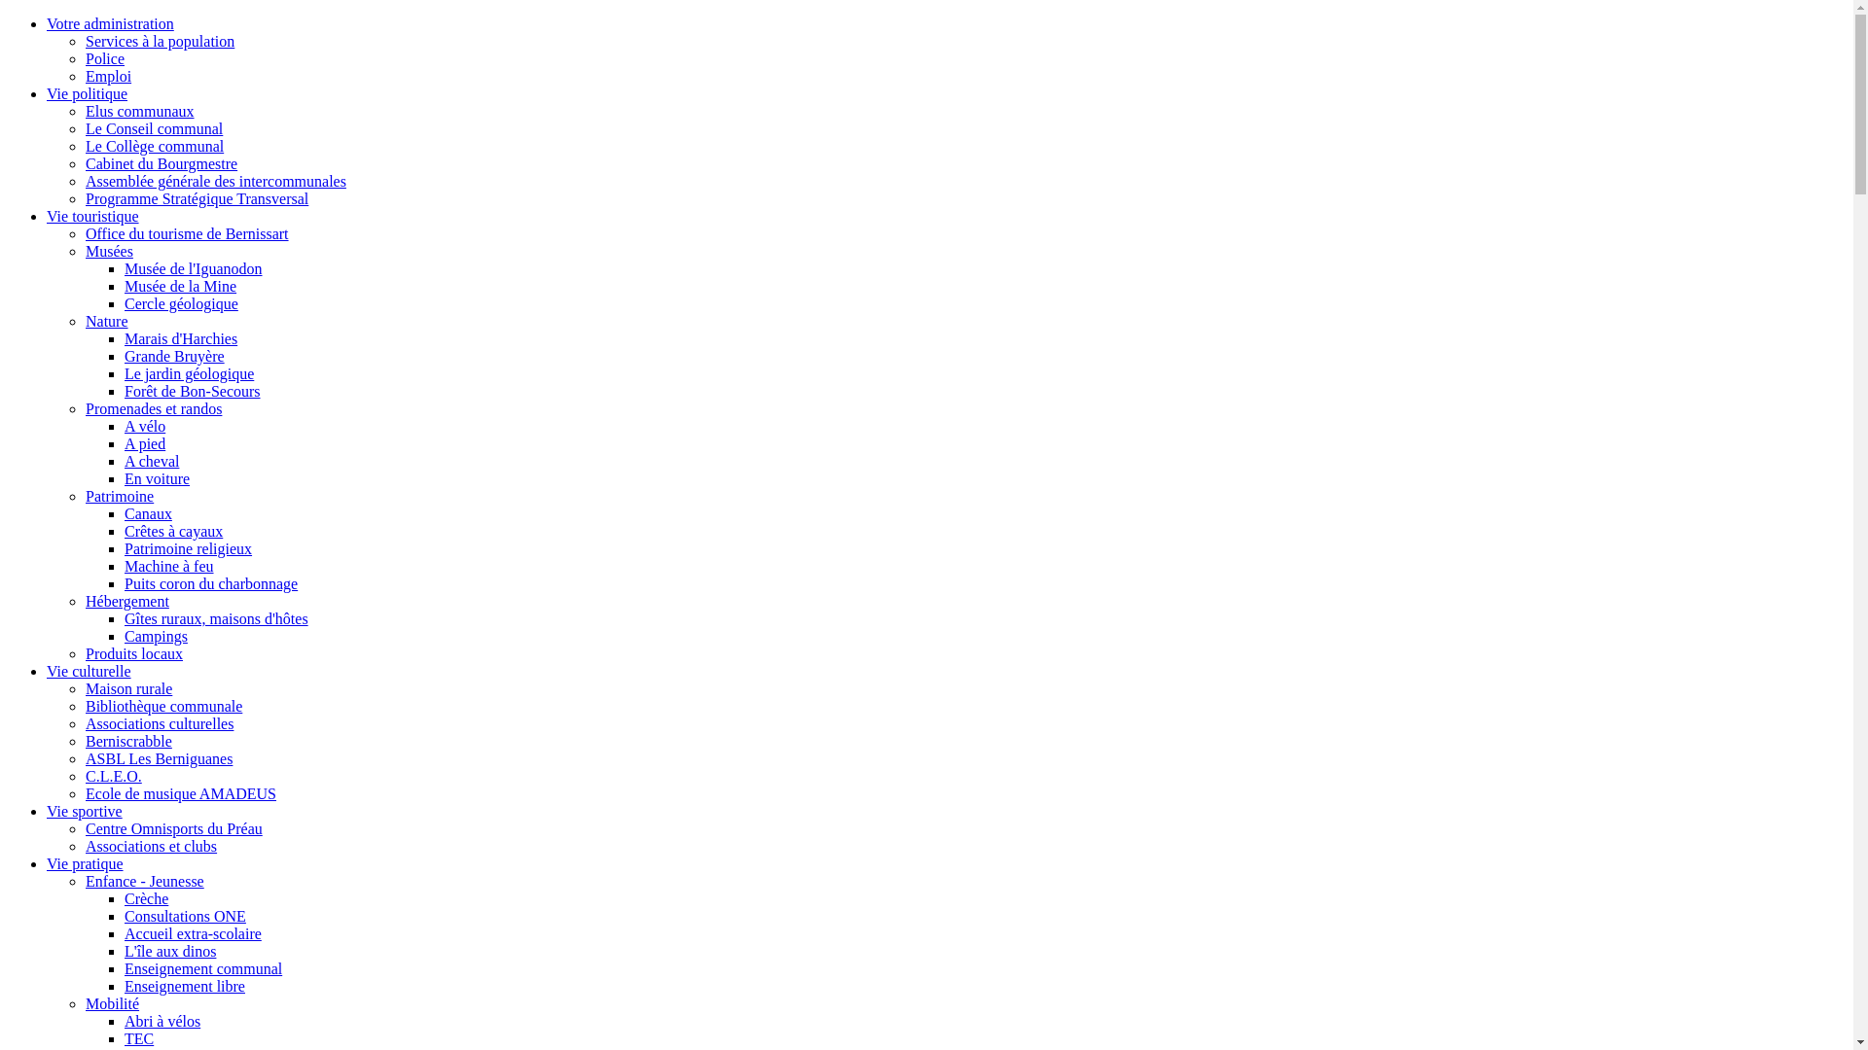 The width and height of the screenshot is (1868, 1050). I want to click on Accueil extra-scolaire, so click(193, 933).